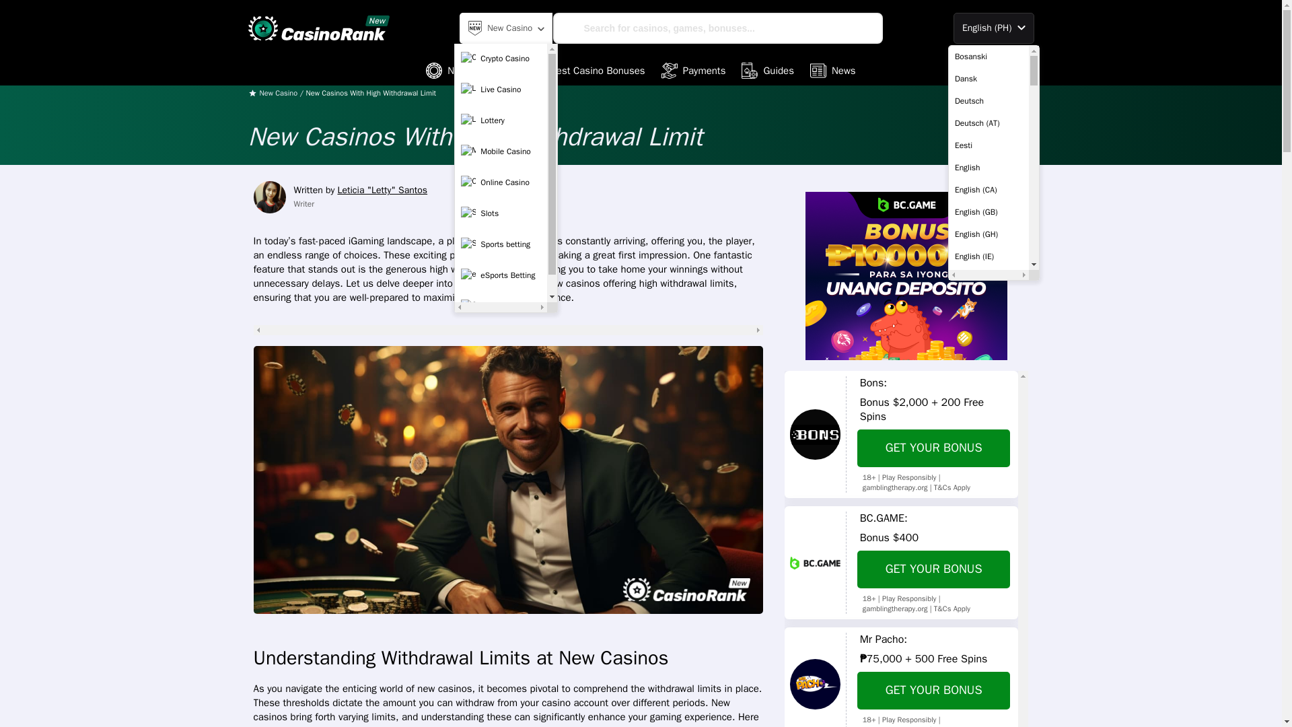 The height and width of the screenshot is (727, 1292). Describe the element at coordinates (988, 101) in the screenshot. I see `Deutsch` at that location.